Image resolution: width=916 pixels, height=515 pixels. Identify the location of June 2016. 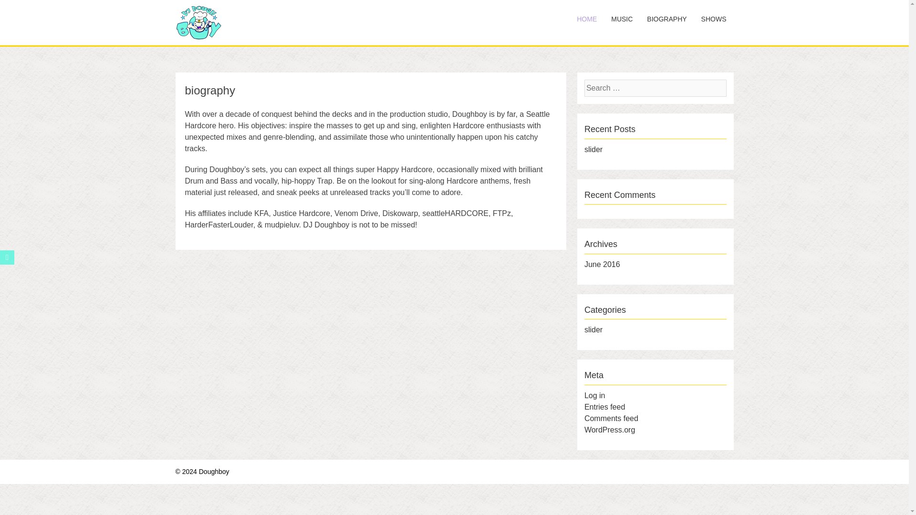
(602, 264).